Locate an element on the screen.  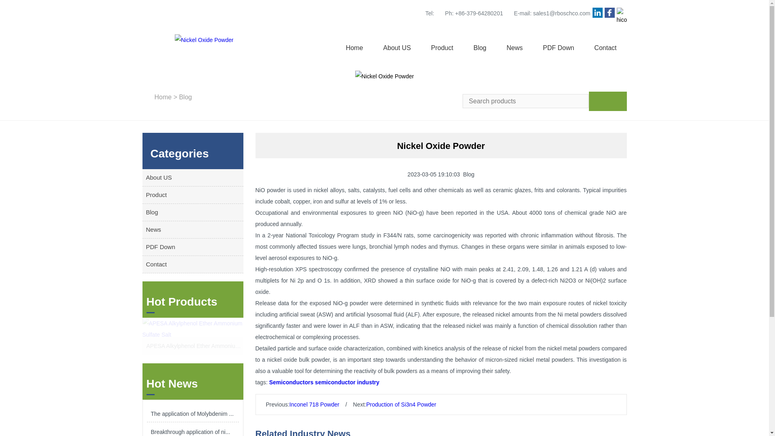
Blog is located at coordinates (192, 212).